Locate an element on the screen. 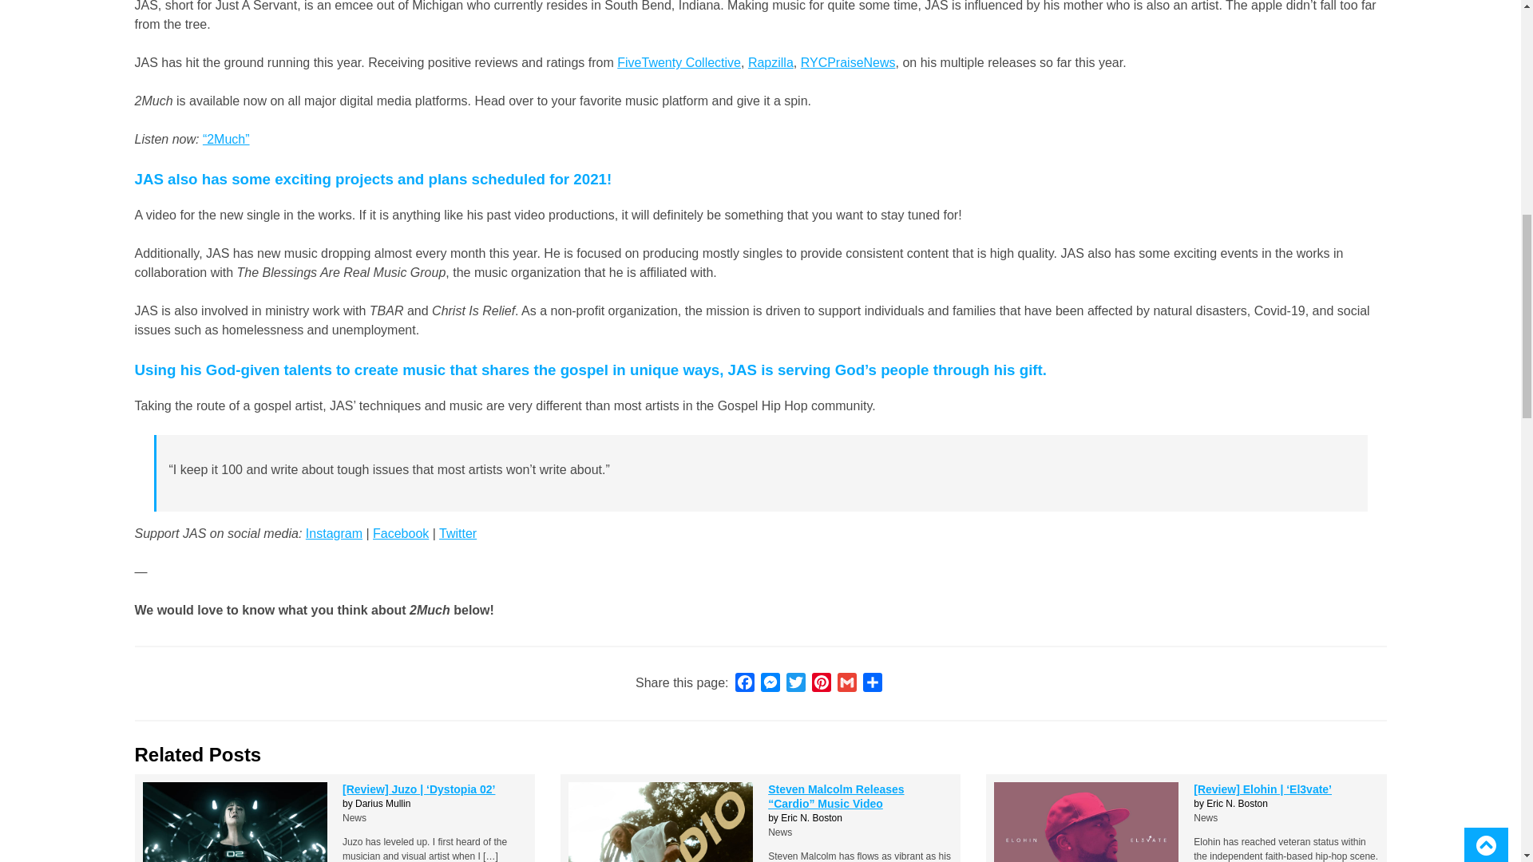 This screenshot has height=862, width=1533. Gmail is located at coordinates (846, 683).